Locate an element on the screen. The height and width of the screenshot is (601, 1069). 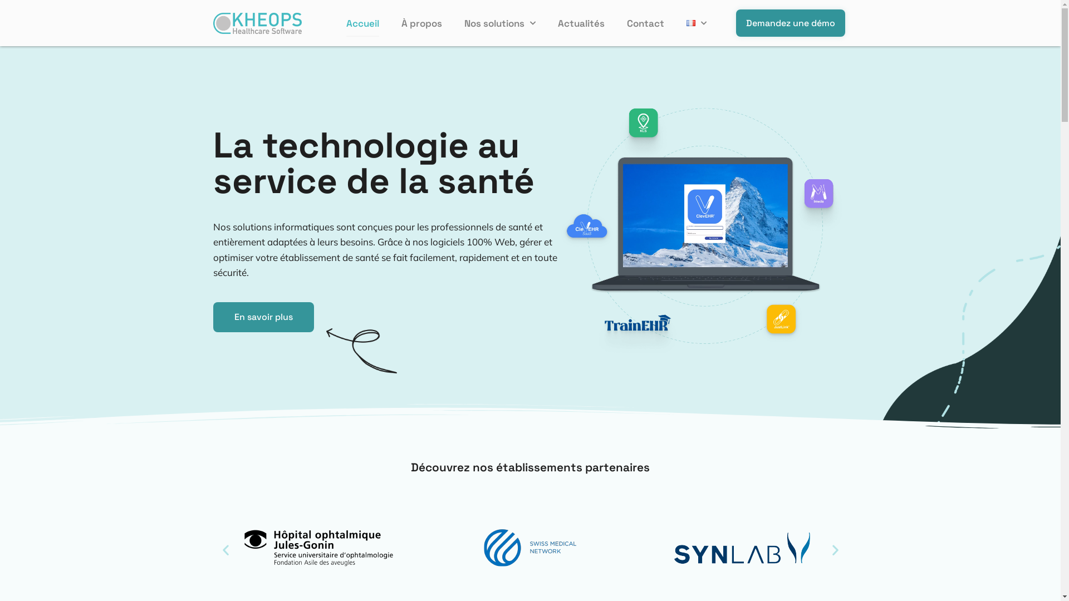
Nos solutions is located at coordinates (500, 23).